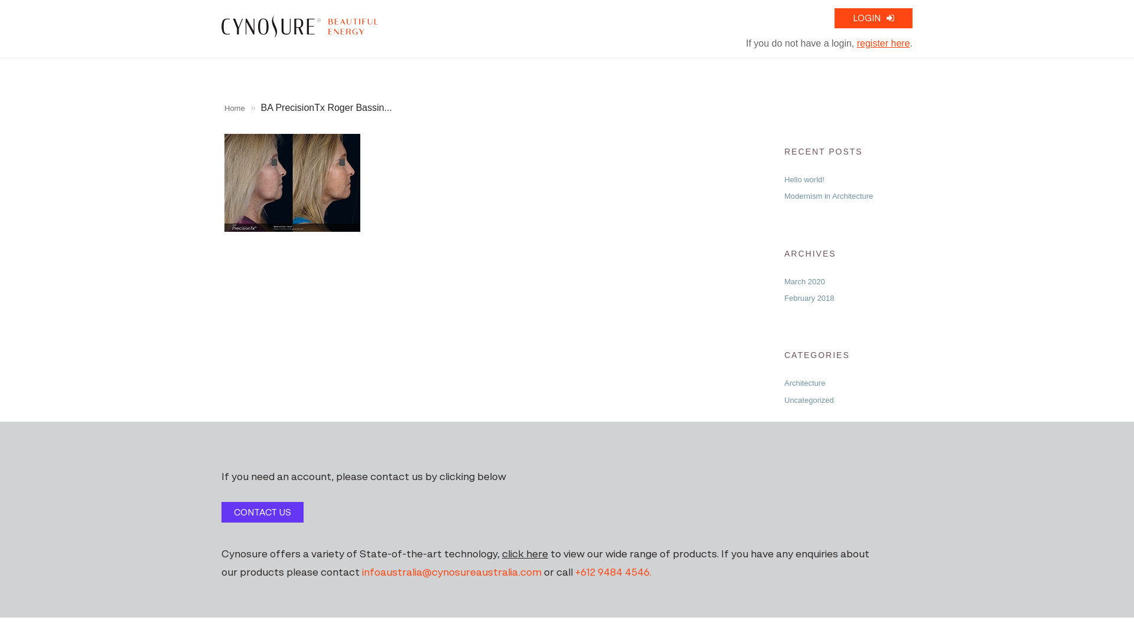 The width and height of the screenshot is (1134, 637). What do you see at coordinates (613, 573) in the screenshot?
I see `+612 9484 4546.` at bounding box center [613, 573].